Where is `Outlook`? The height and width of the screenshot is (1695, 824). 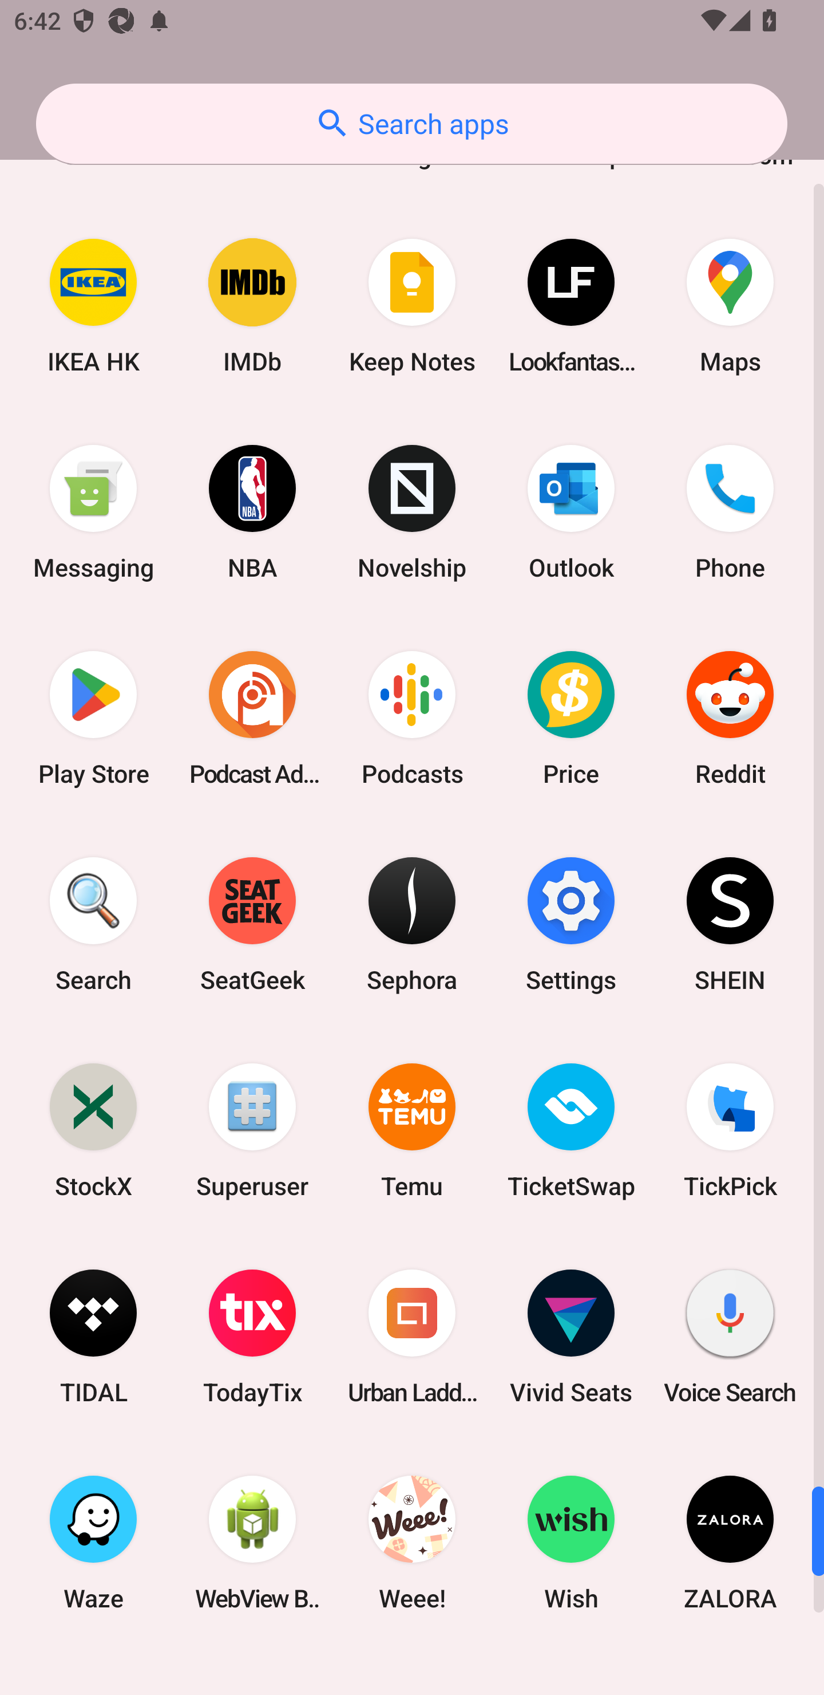
Outlook is located at coordinates (571, 512).